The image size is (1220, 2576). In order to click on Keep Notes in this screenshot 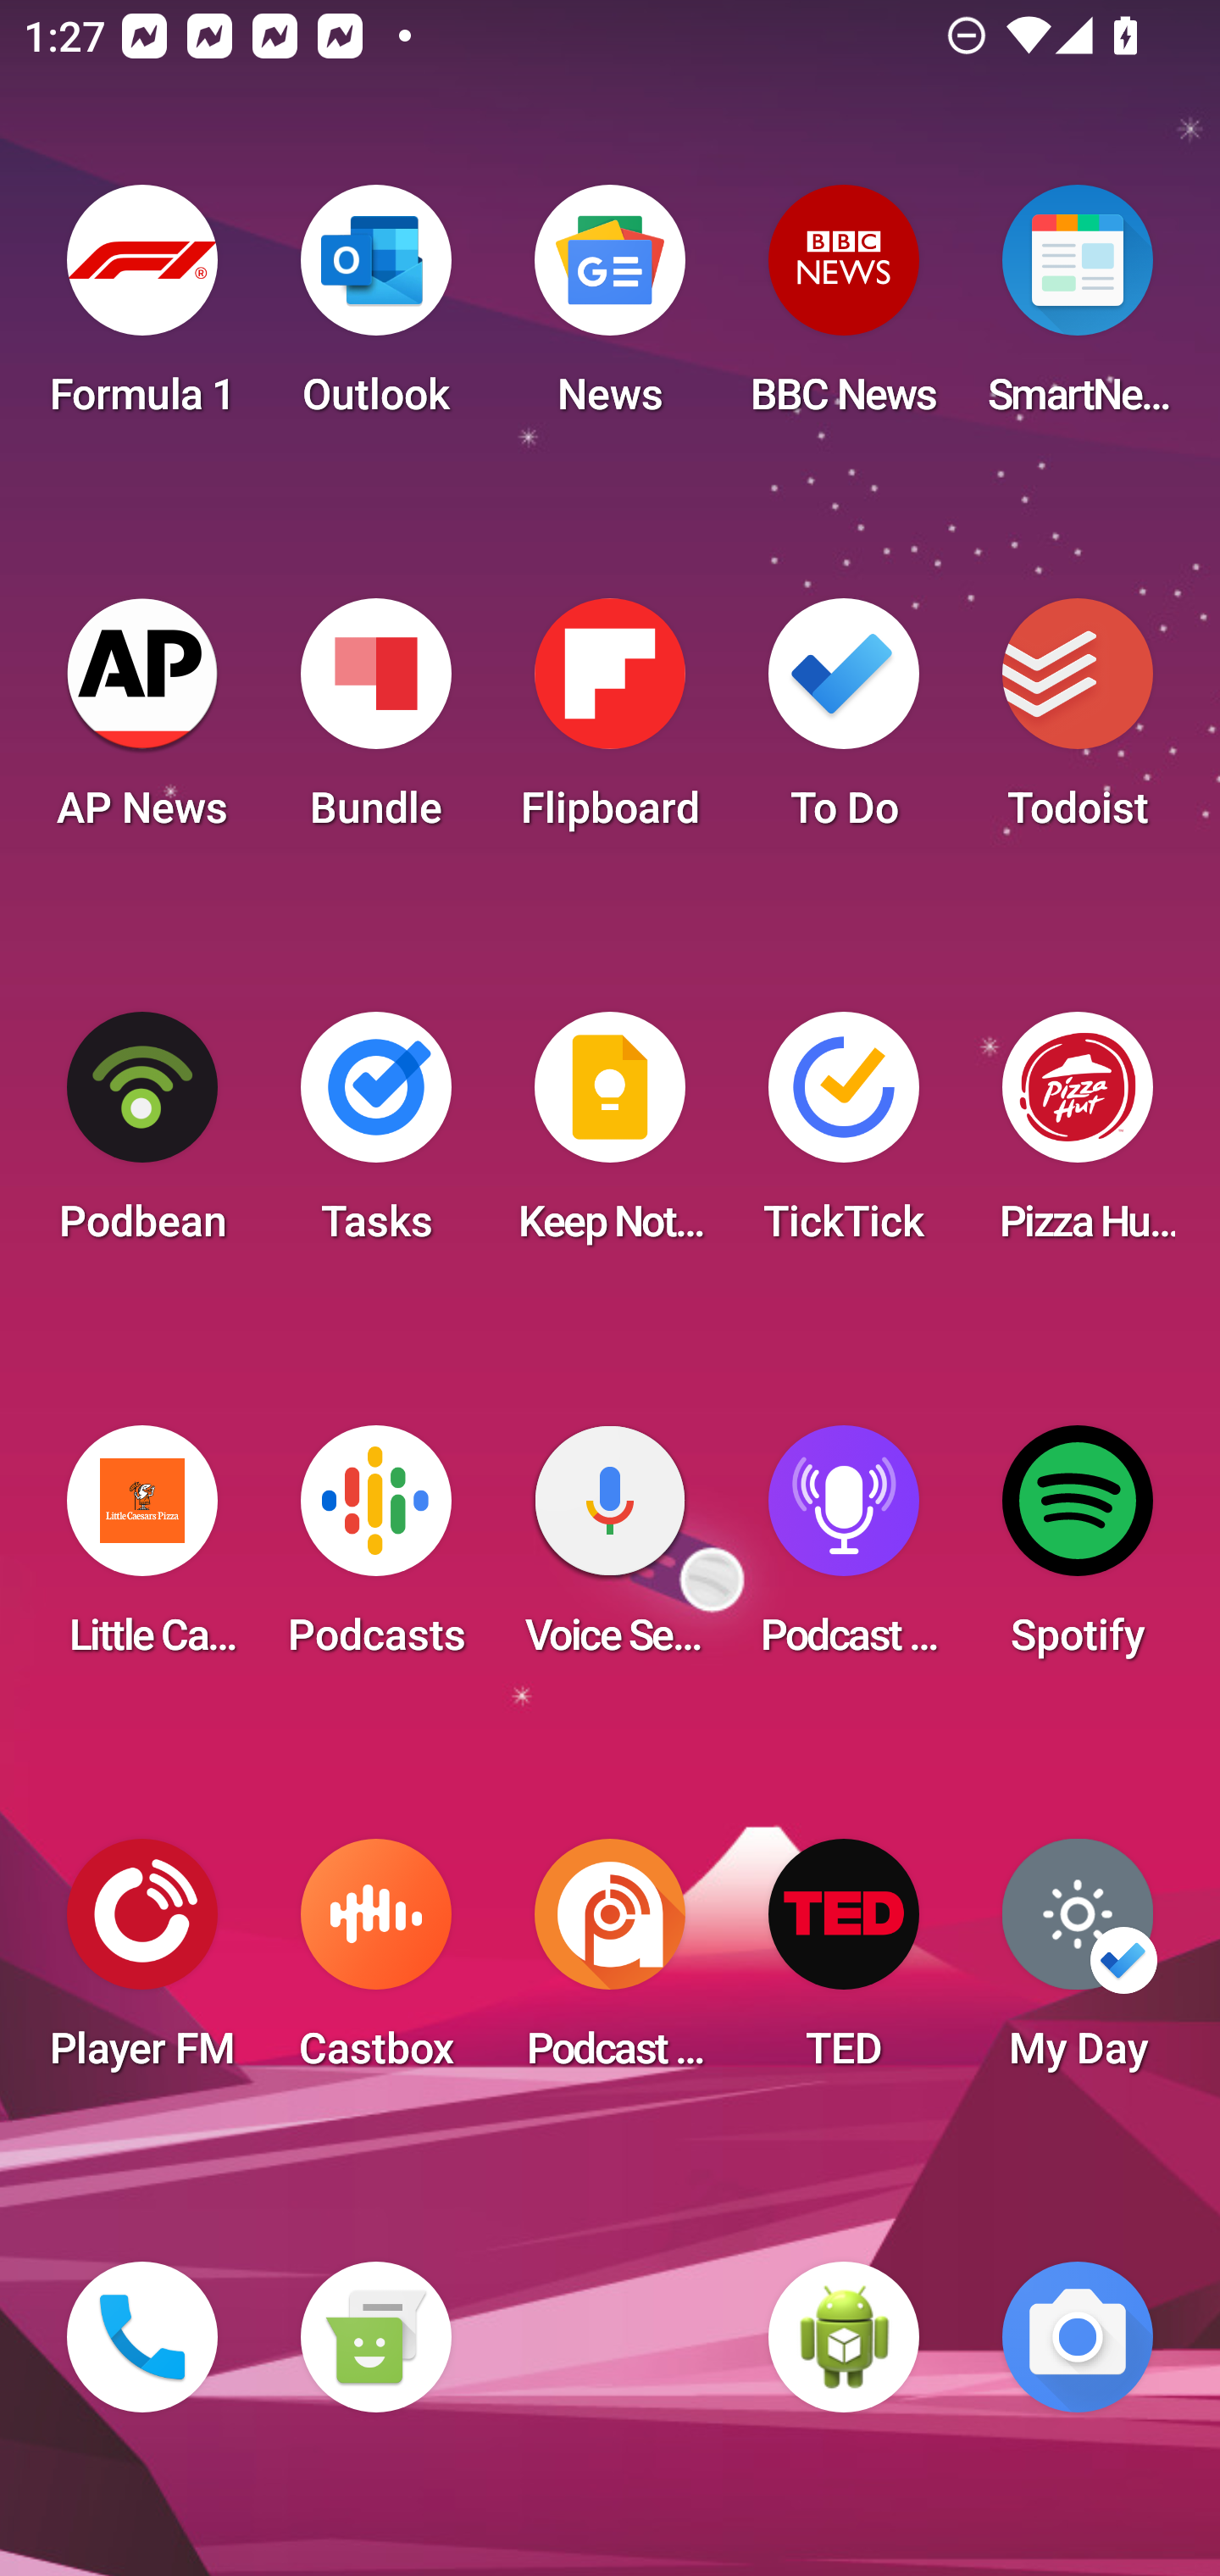, I will do `click(610, 1137)`.